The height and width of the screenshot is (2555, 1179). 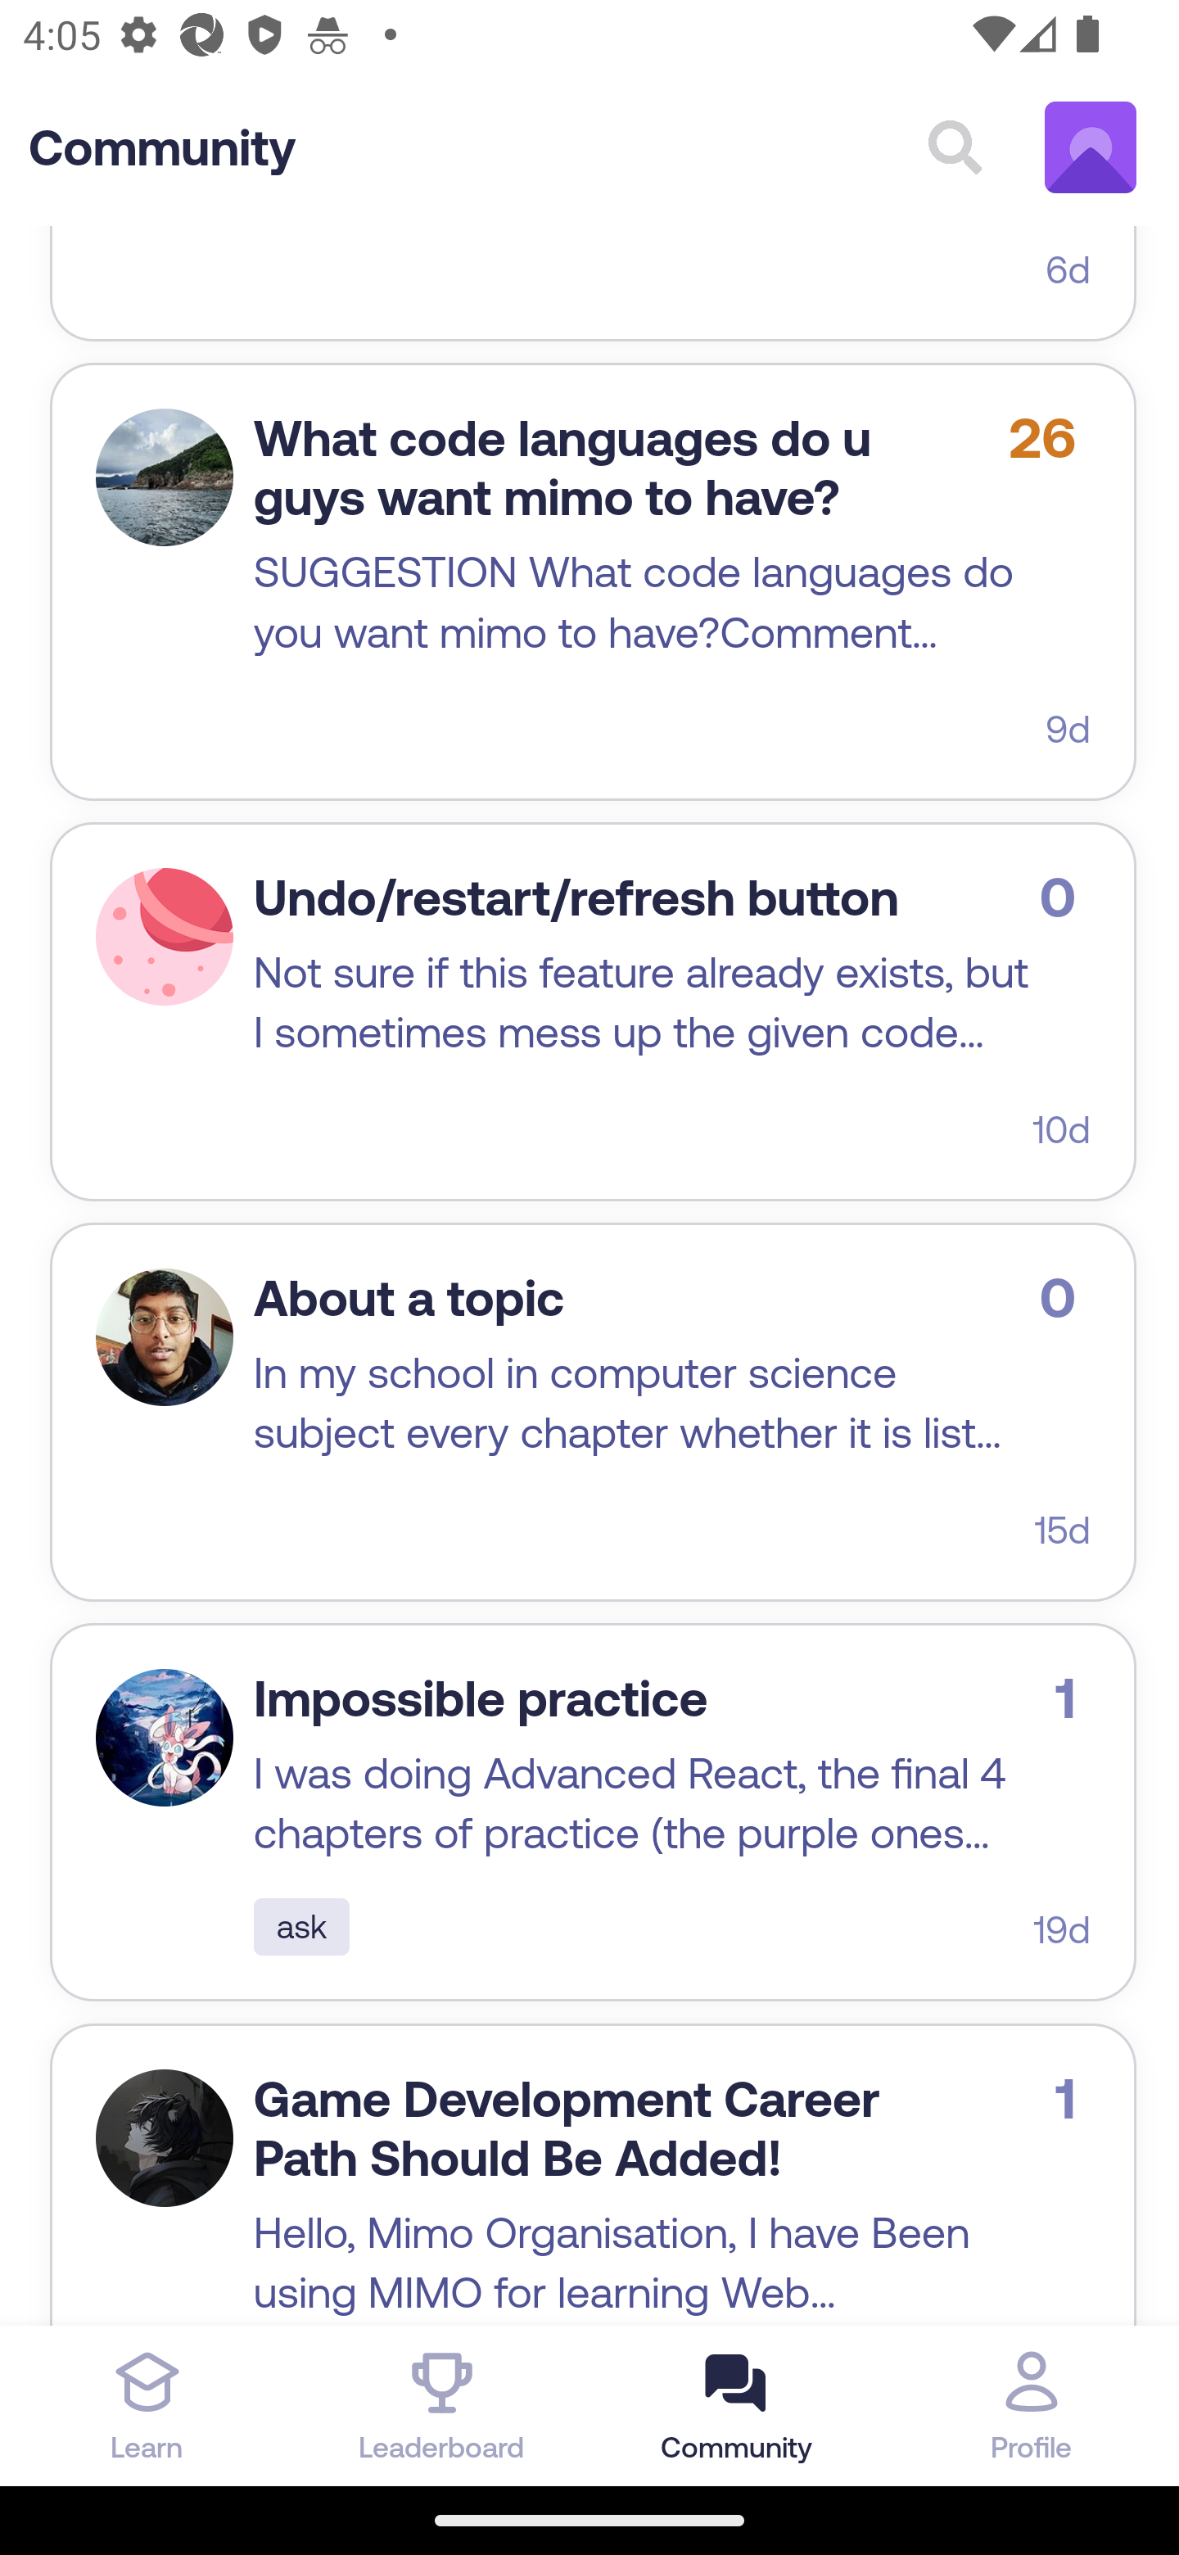 What do you see at coordinates (1091, 149) in the screenshot?
I see `Test Appium's account` at bounding box center [1091, 149].